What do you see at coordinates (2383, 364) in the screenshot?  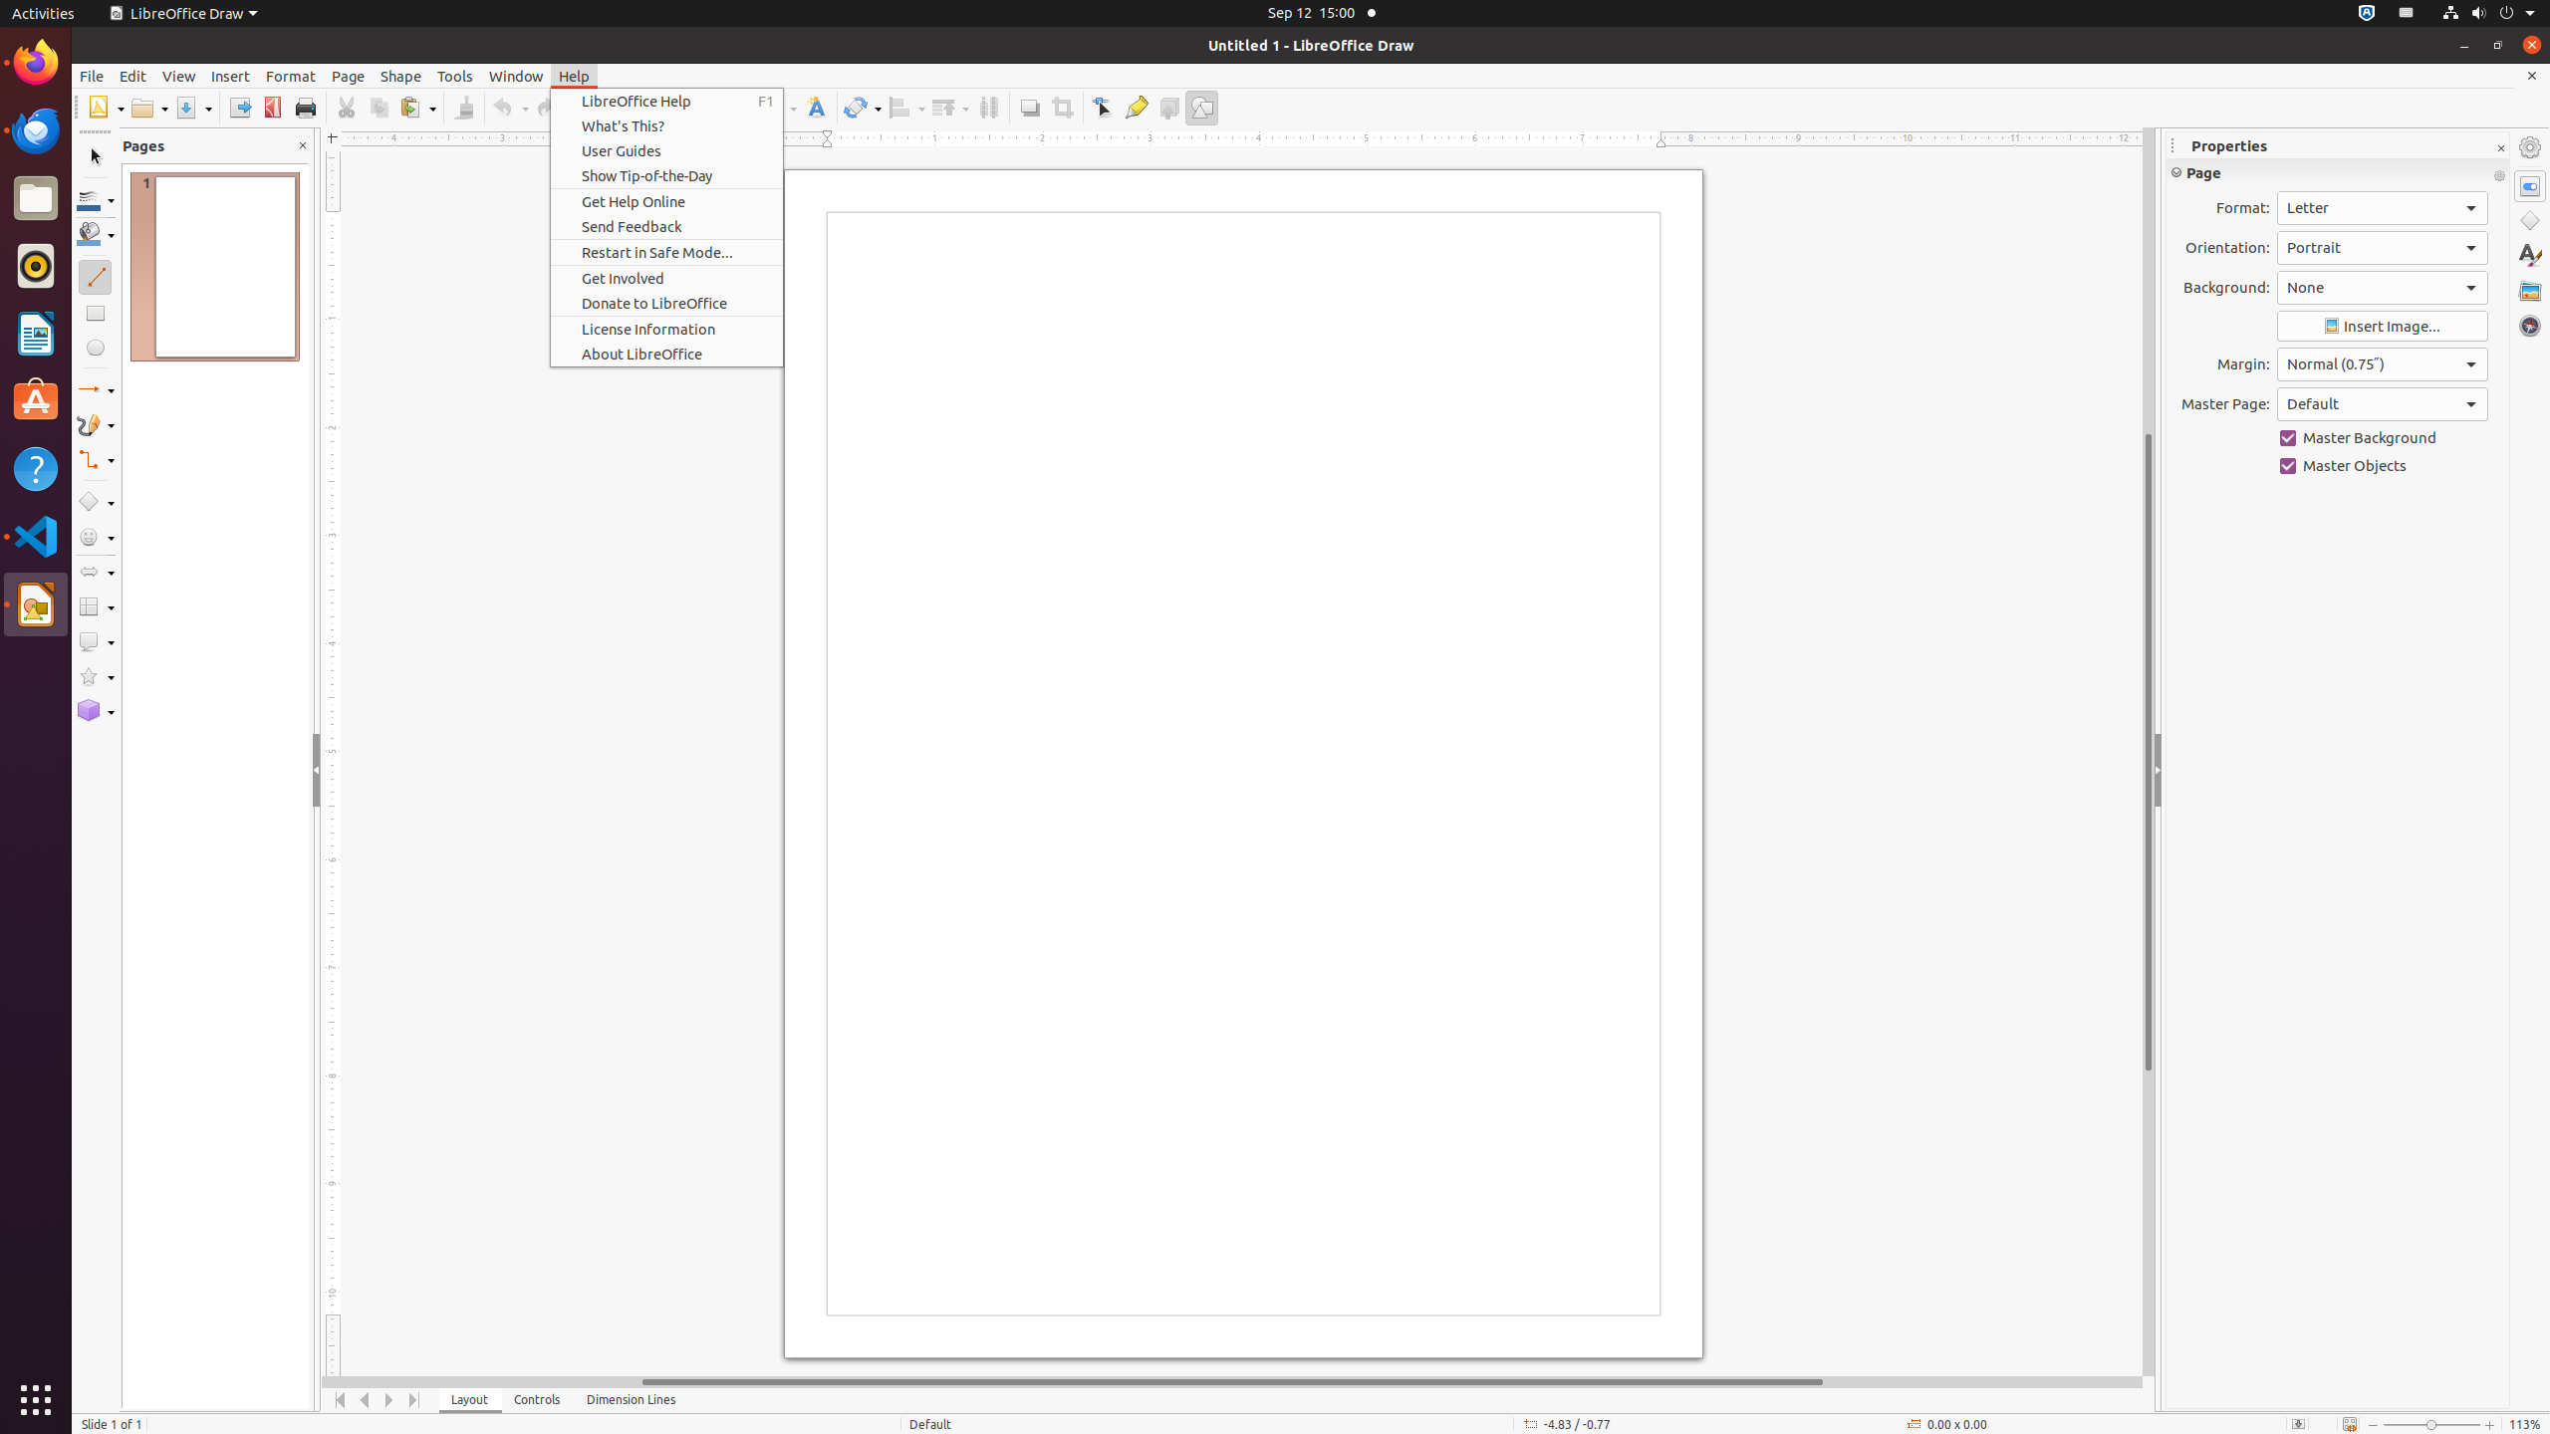 I see `Margin:` at bounding box center [2383, 364].